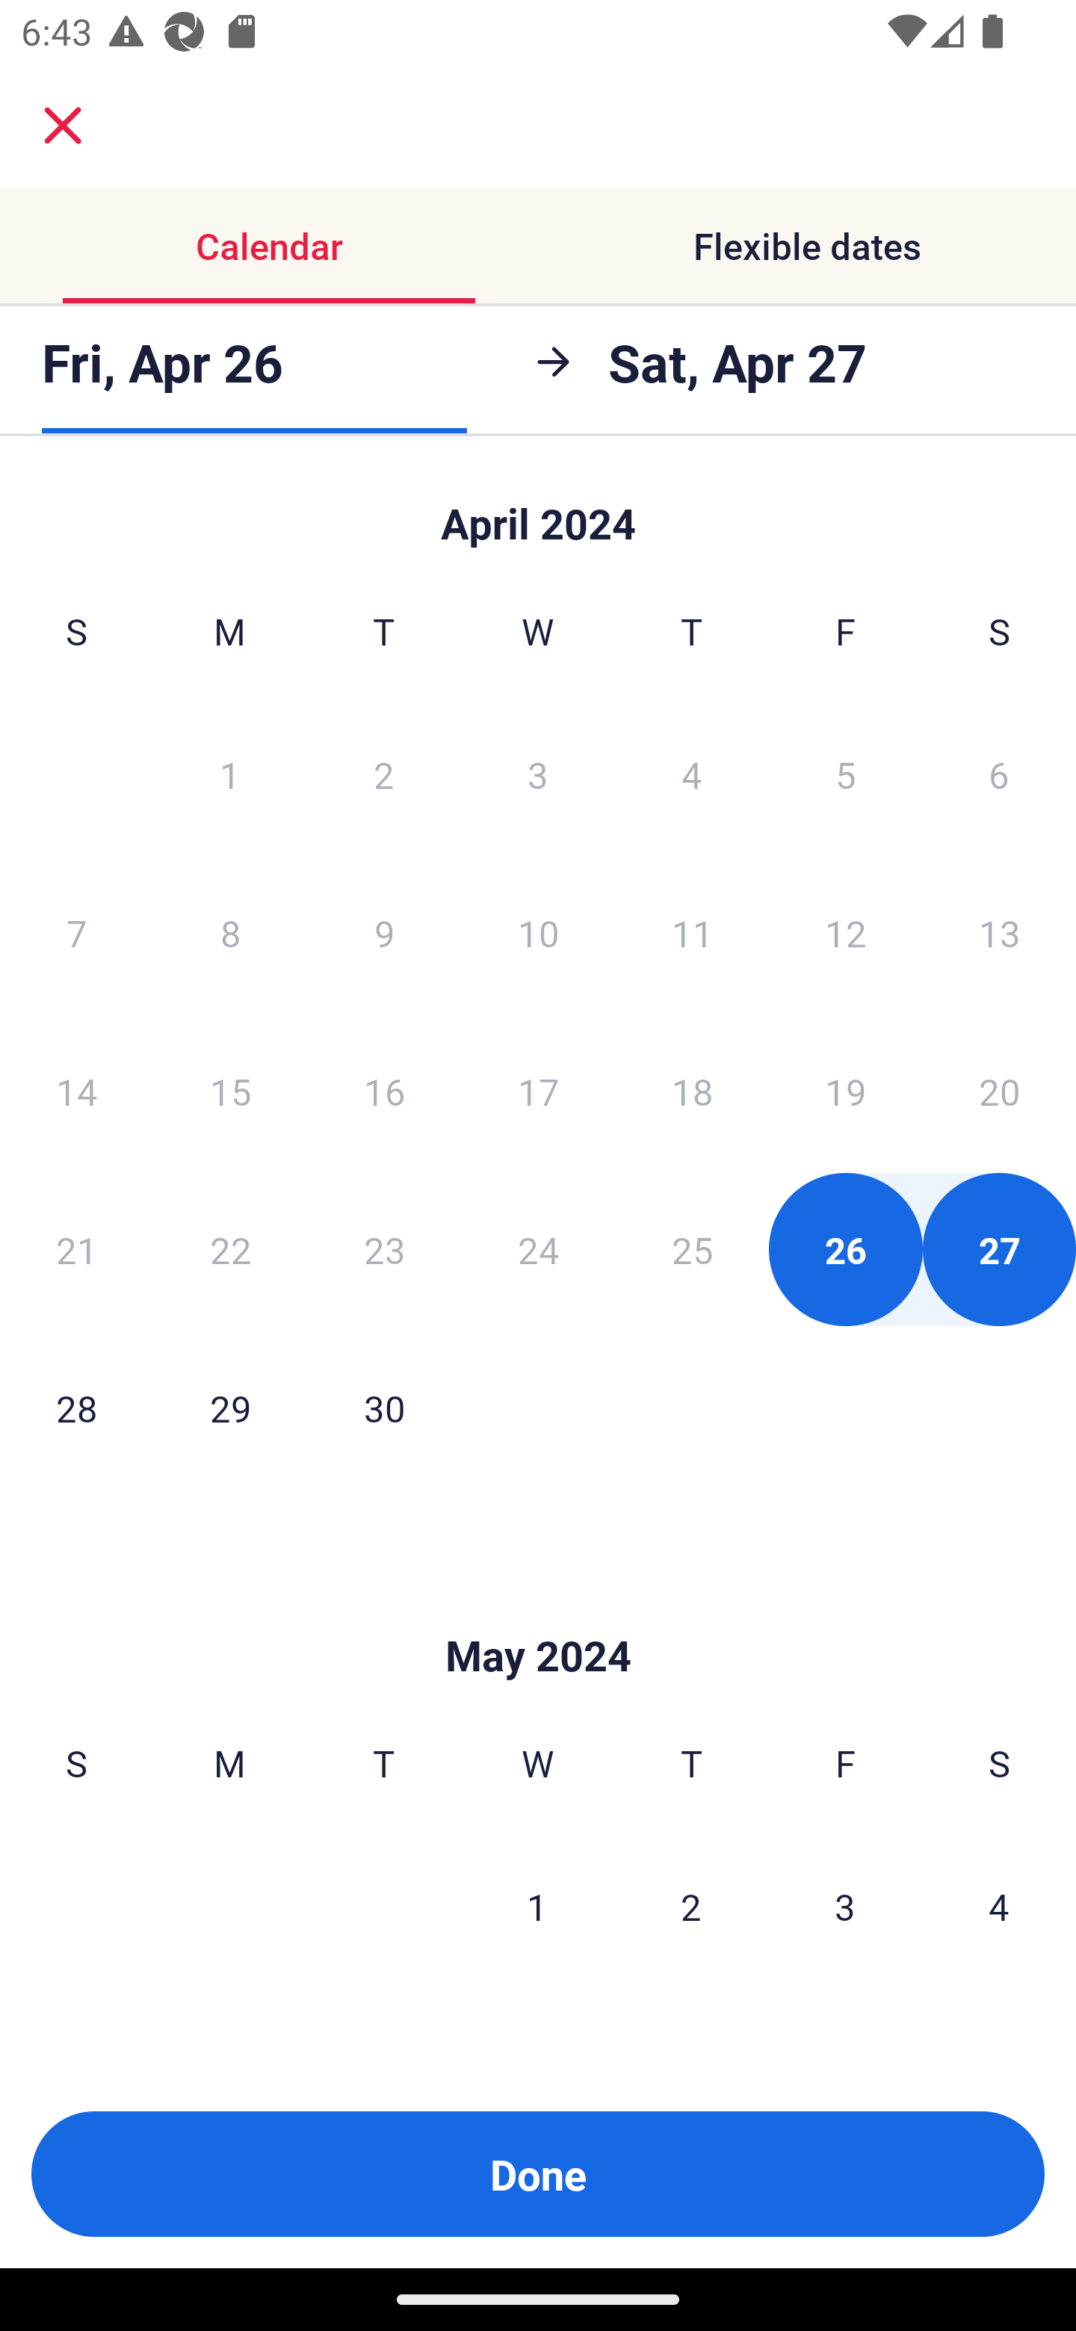  Describe the element at coordinates (692, 932) in the screenshot. I see `11 Thursday, April 11, 2024` at that location.